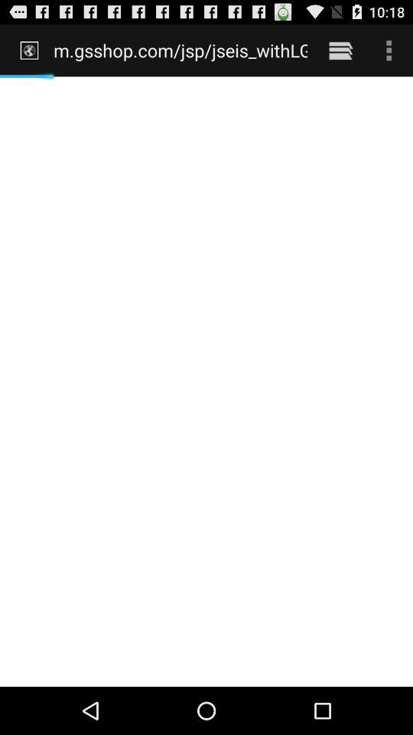 The height and width of the screenshot is (735, 413). I want to click on jump until m gsshop com icon, so click(180, 50).